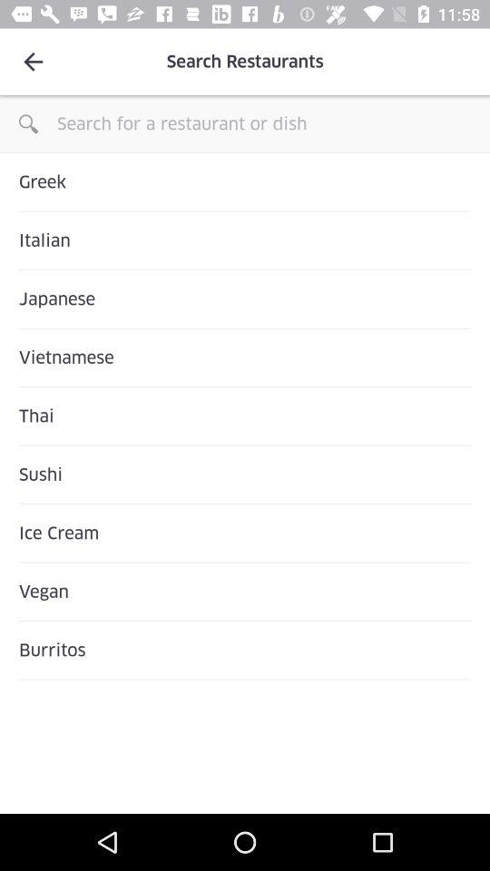 The width and height of the screenshot is (490, 871). What do you see at coordinates (33, 62) in the screenshot?
I see `choose the icon next to search restaurants` at bounding box center [33, 62].